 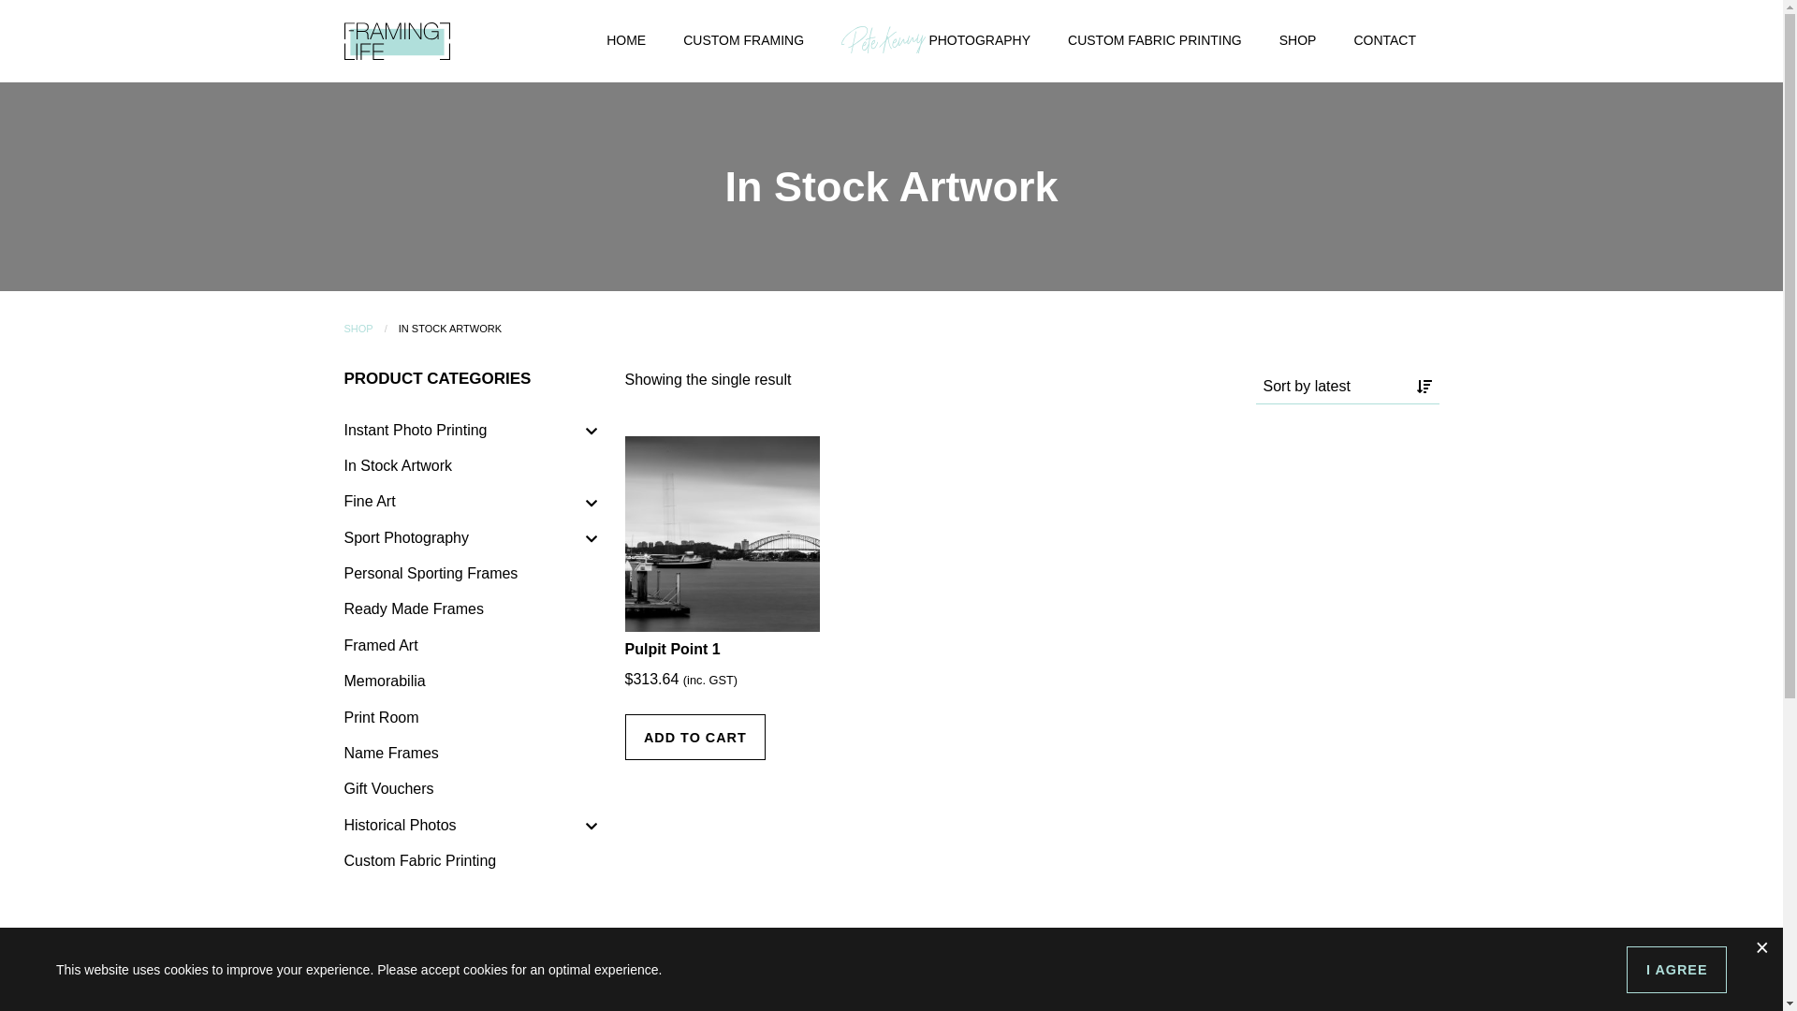 What do you see at coordinates (743, 40) in the screenshot?
I see `CUSTOM FRAMING` at bounding box center [743, 40].